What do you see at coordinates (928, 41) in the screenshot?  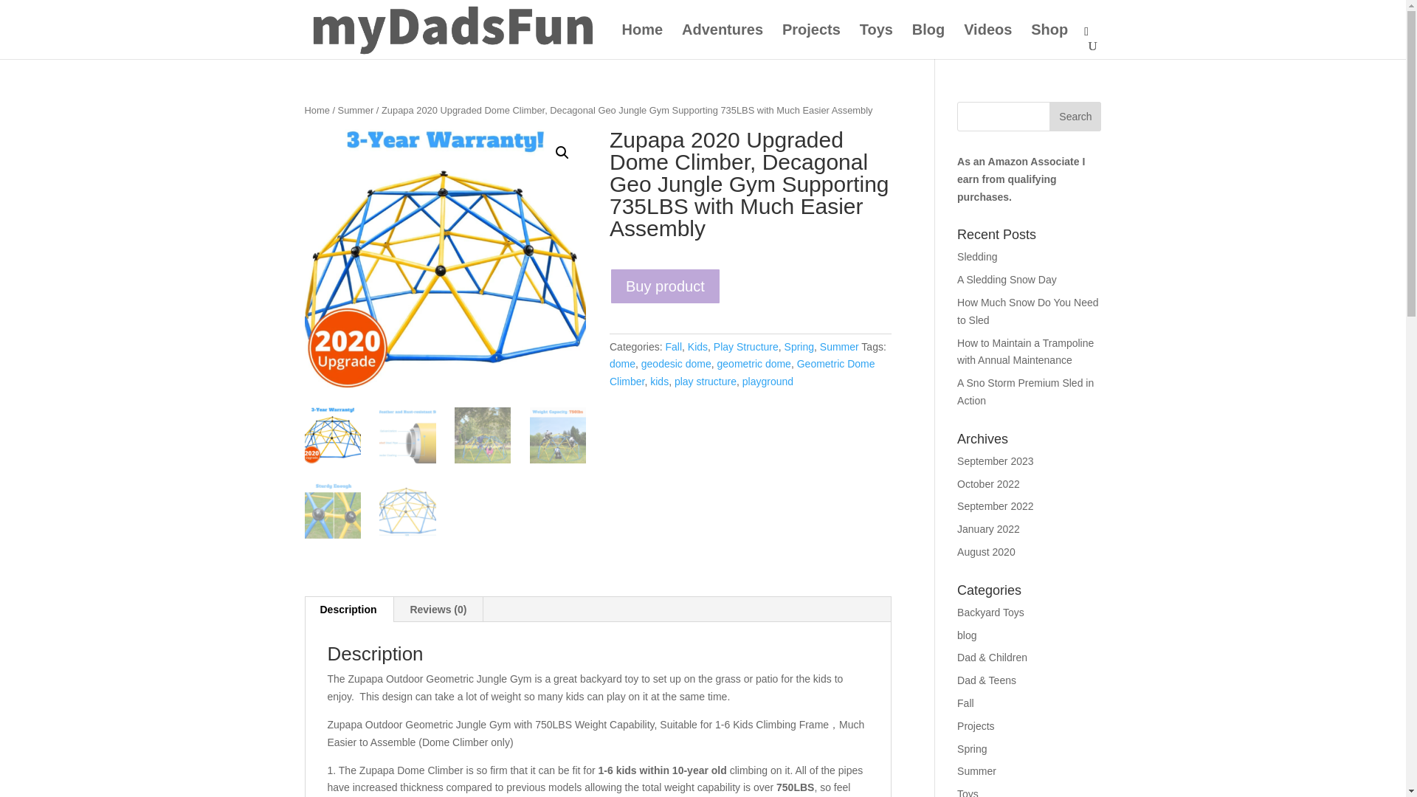 I see `Blog` at bounding box center [928, 41].